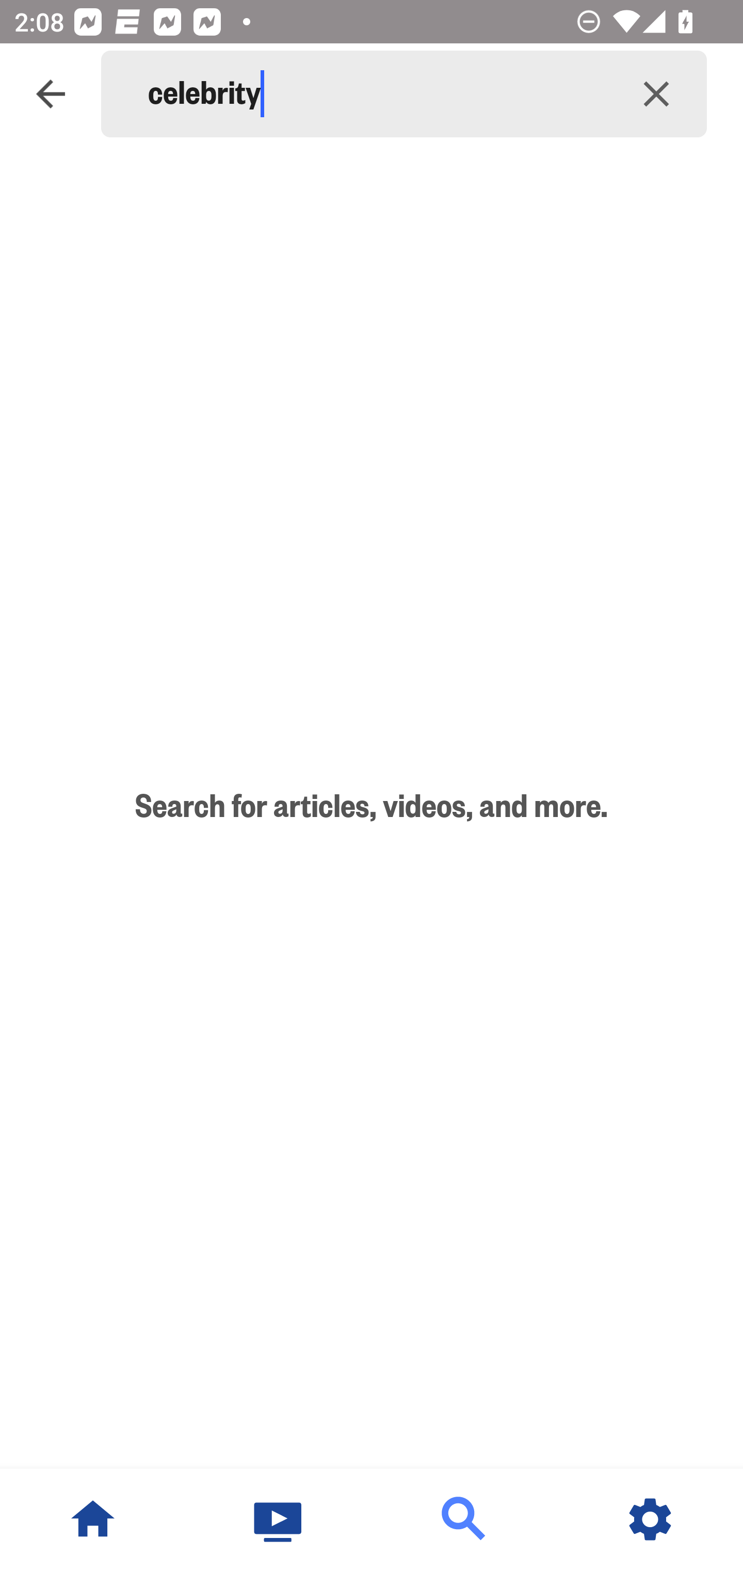 This screenshot has width=743, height=1570. I want to click on Navigate up, so click(51, 94).